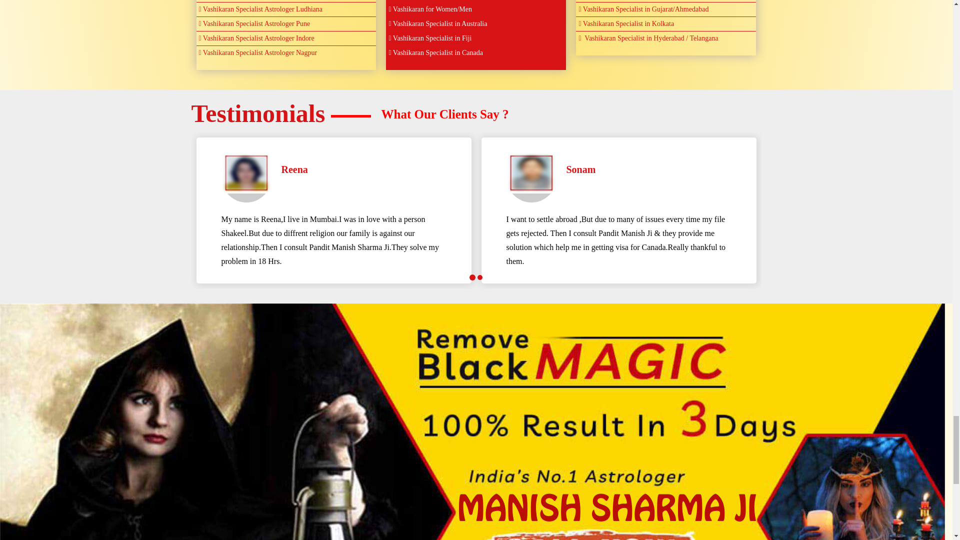 The width and height of the screenshot is (960, 540). I want to click on  Vashikaran Specialist Astrologer Indore, so click(286, 38).